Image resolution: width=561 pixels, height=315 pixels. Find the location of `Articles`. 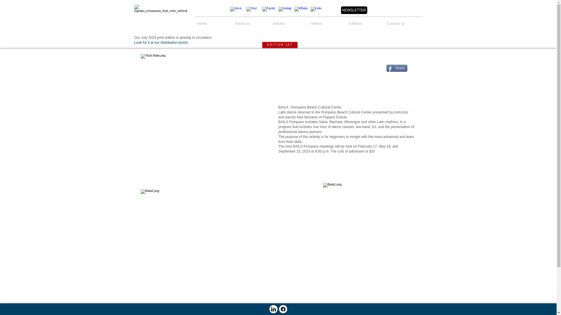

Articles is located at coordinates (289, 21).